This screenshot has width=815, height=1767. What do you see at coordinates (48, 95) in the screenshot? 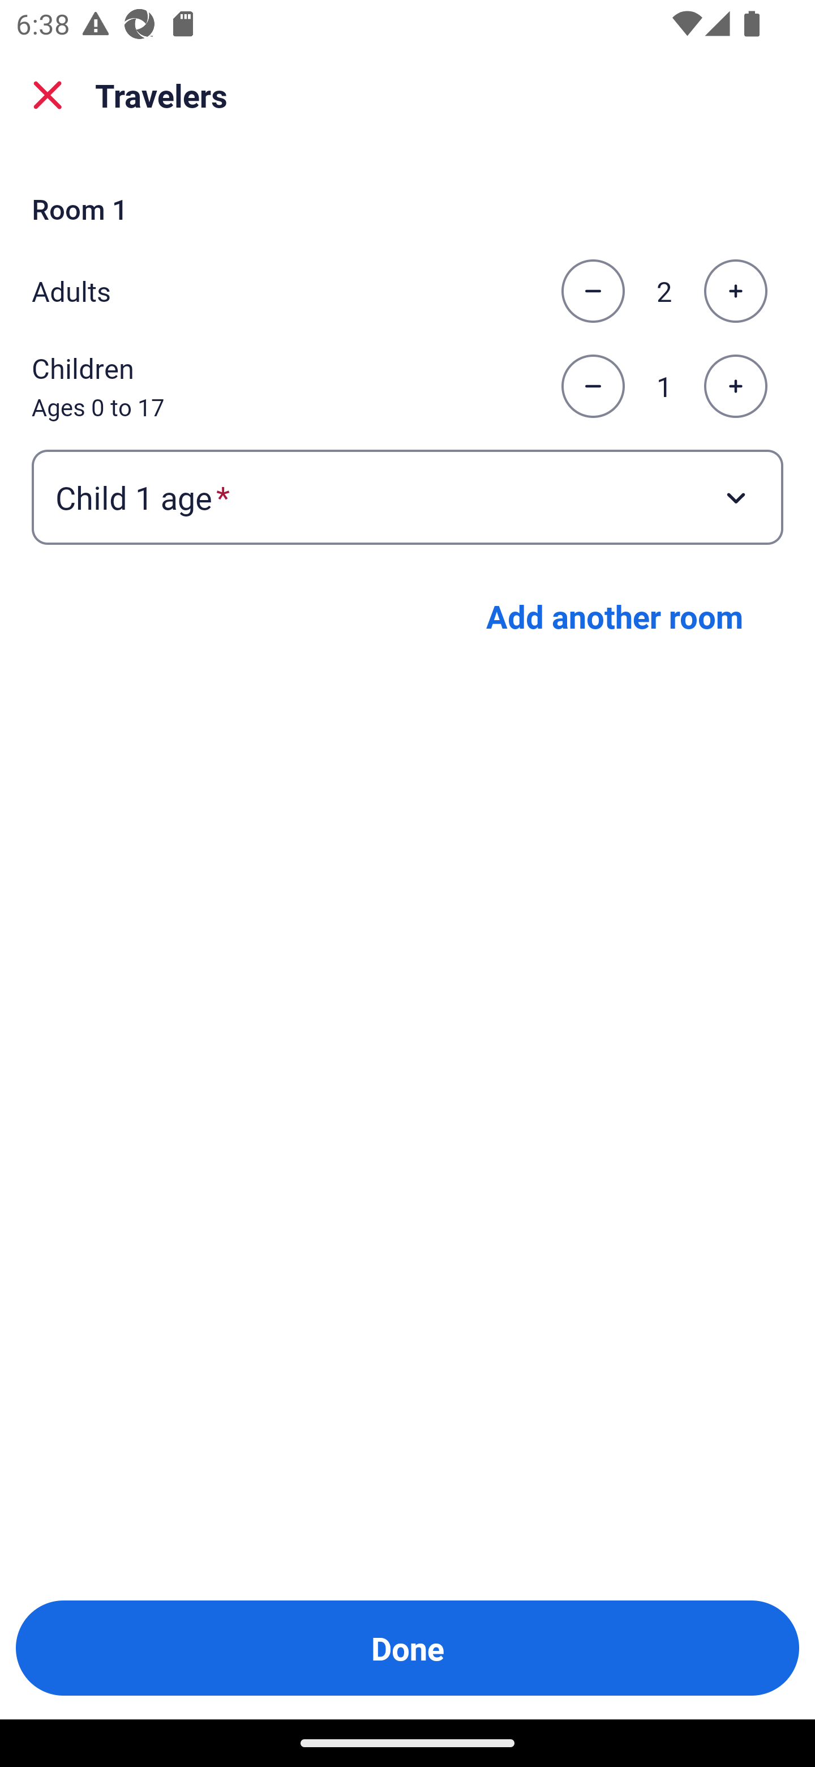
I see `close` at bounding box center [48, 95].